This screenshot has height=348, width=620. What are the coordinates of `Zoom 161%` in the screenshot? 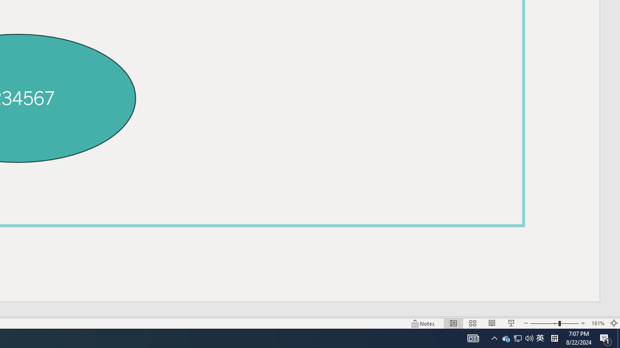 It's located at (598, 323).